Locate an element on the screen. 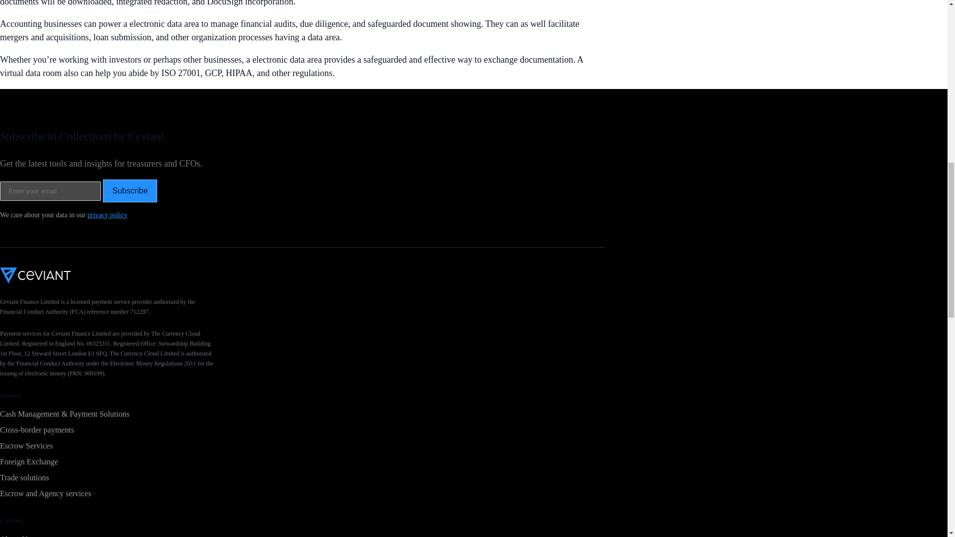 Image resolution: width=955 pixels, height=537 pixels. Cross-border payments is located at coordinates (302, 430).